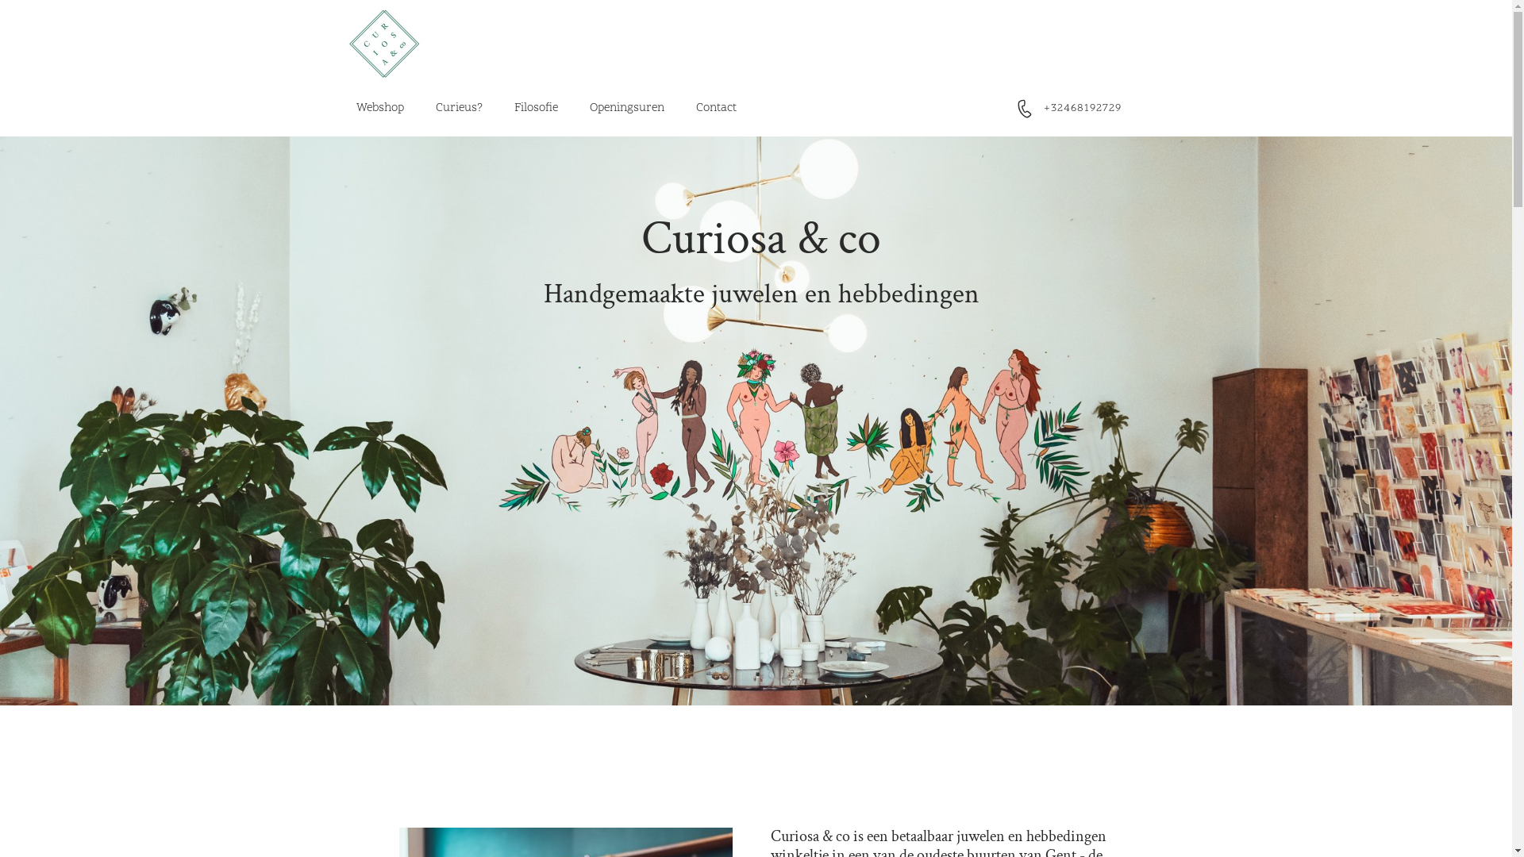 This screenshot has height=857, width=1524. Describe the element at coordinates (537, 109) in the screenshot. I see `Filosofie` at that location.